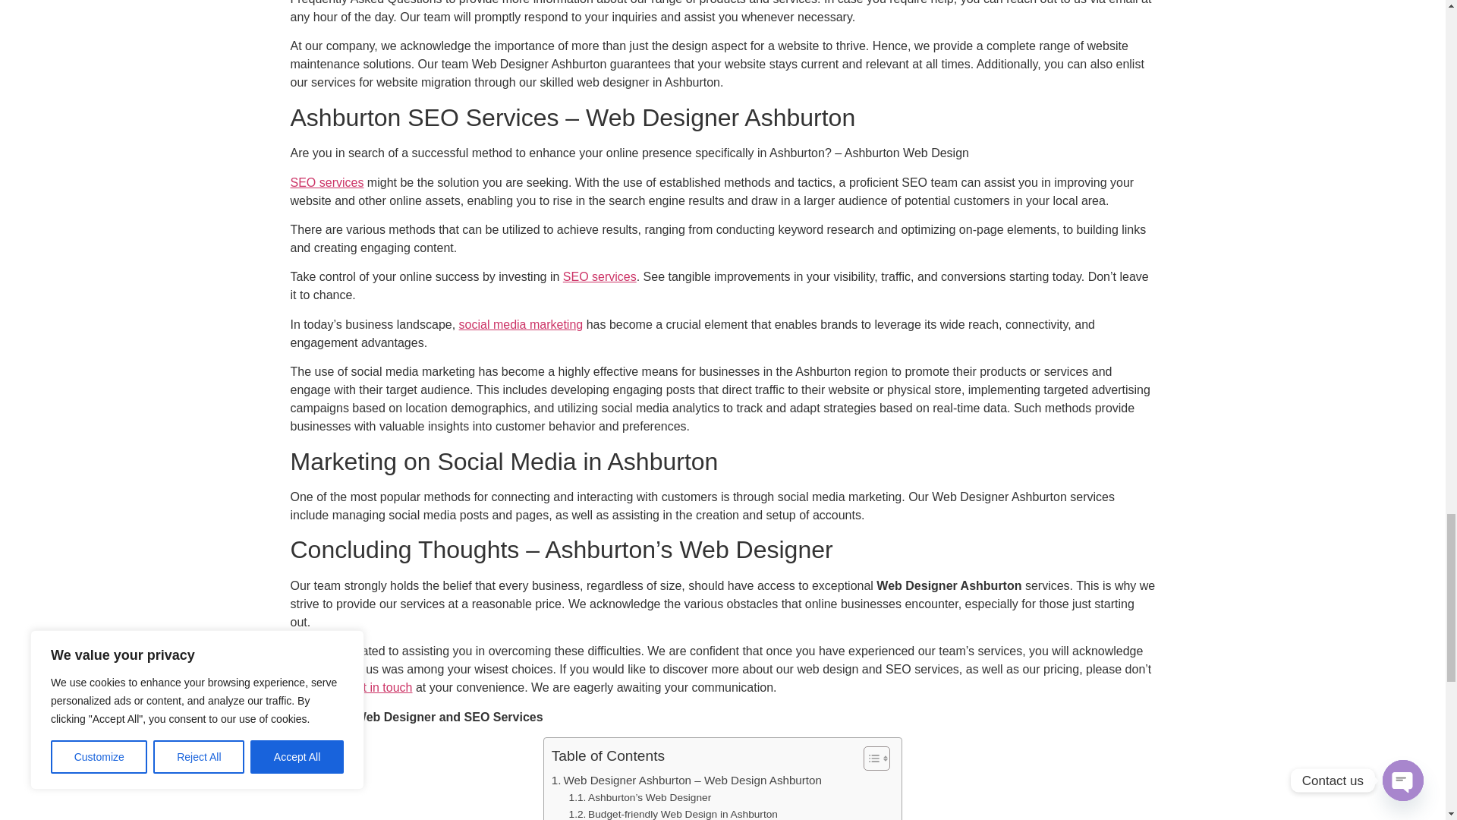  Describe the element at coordinates (599, 276) in the screenshot. I see `SEO Services` at that location.